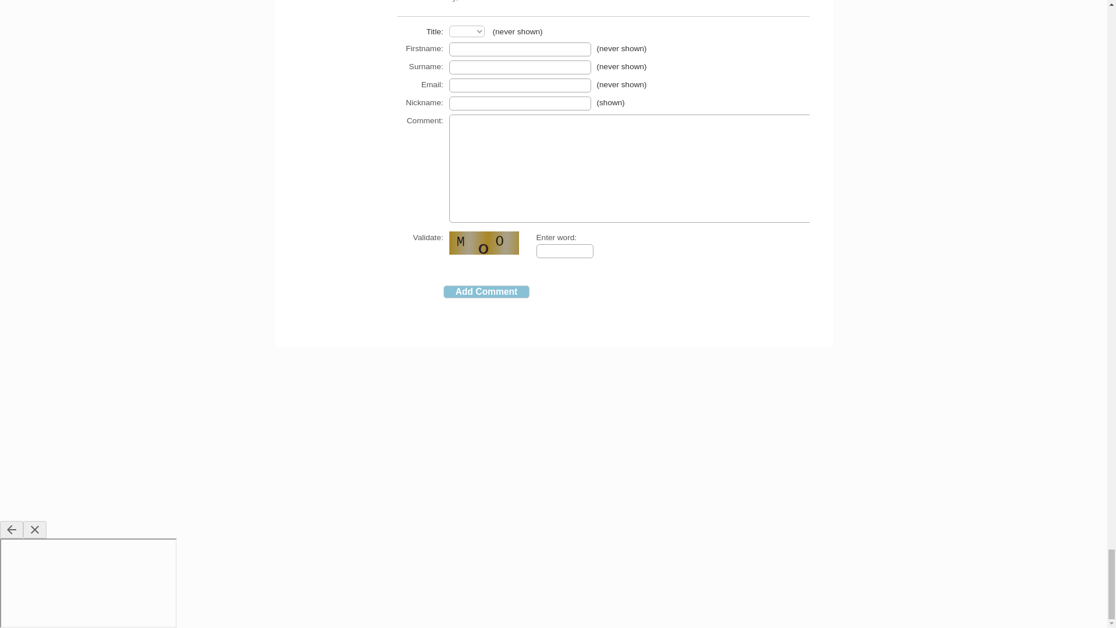 The image size is (1116, 628). I want to click on Add Comment, so click(486, 292).